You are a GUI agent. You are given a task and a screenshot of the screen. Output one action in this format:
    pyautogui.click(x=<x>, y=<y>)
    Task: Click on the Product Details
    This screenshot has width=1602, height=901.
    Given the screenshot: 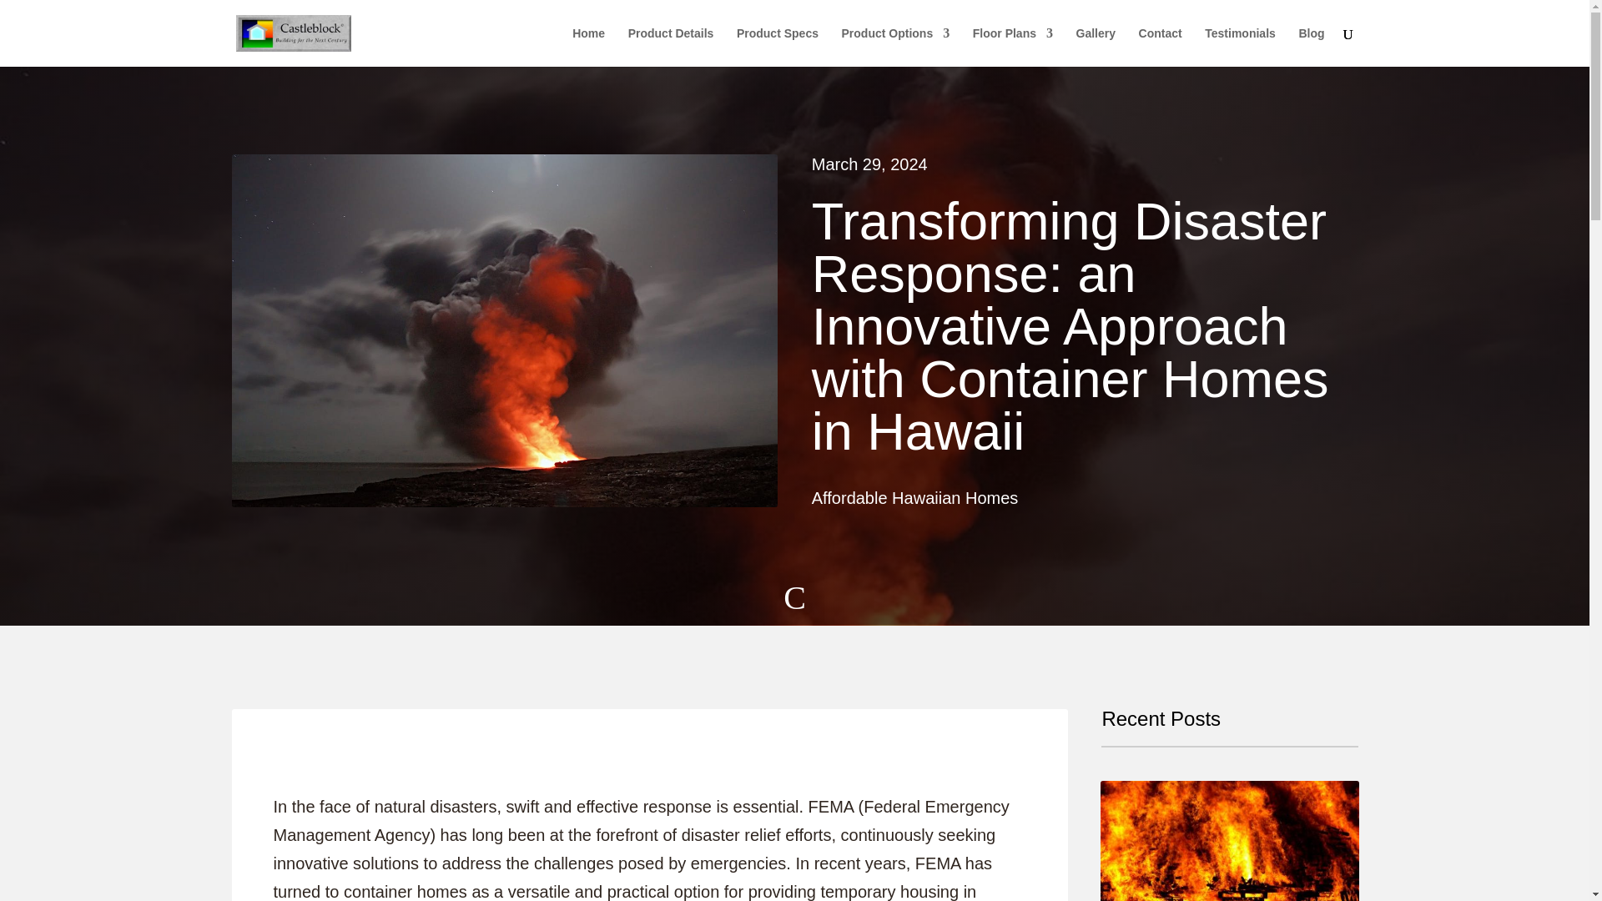 What is the action you would take?
    pyautogui.click(x=671, y=47)
    